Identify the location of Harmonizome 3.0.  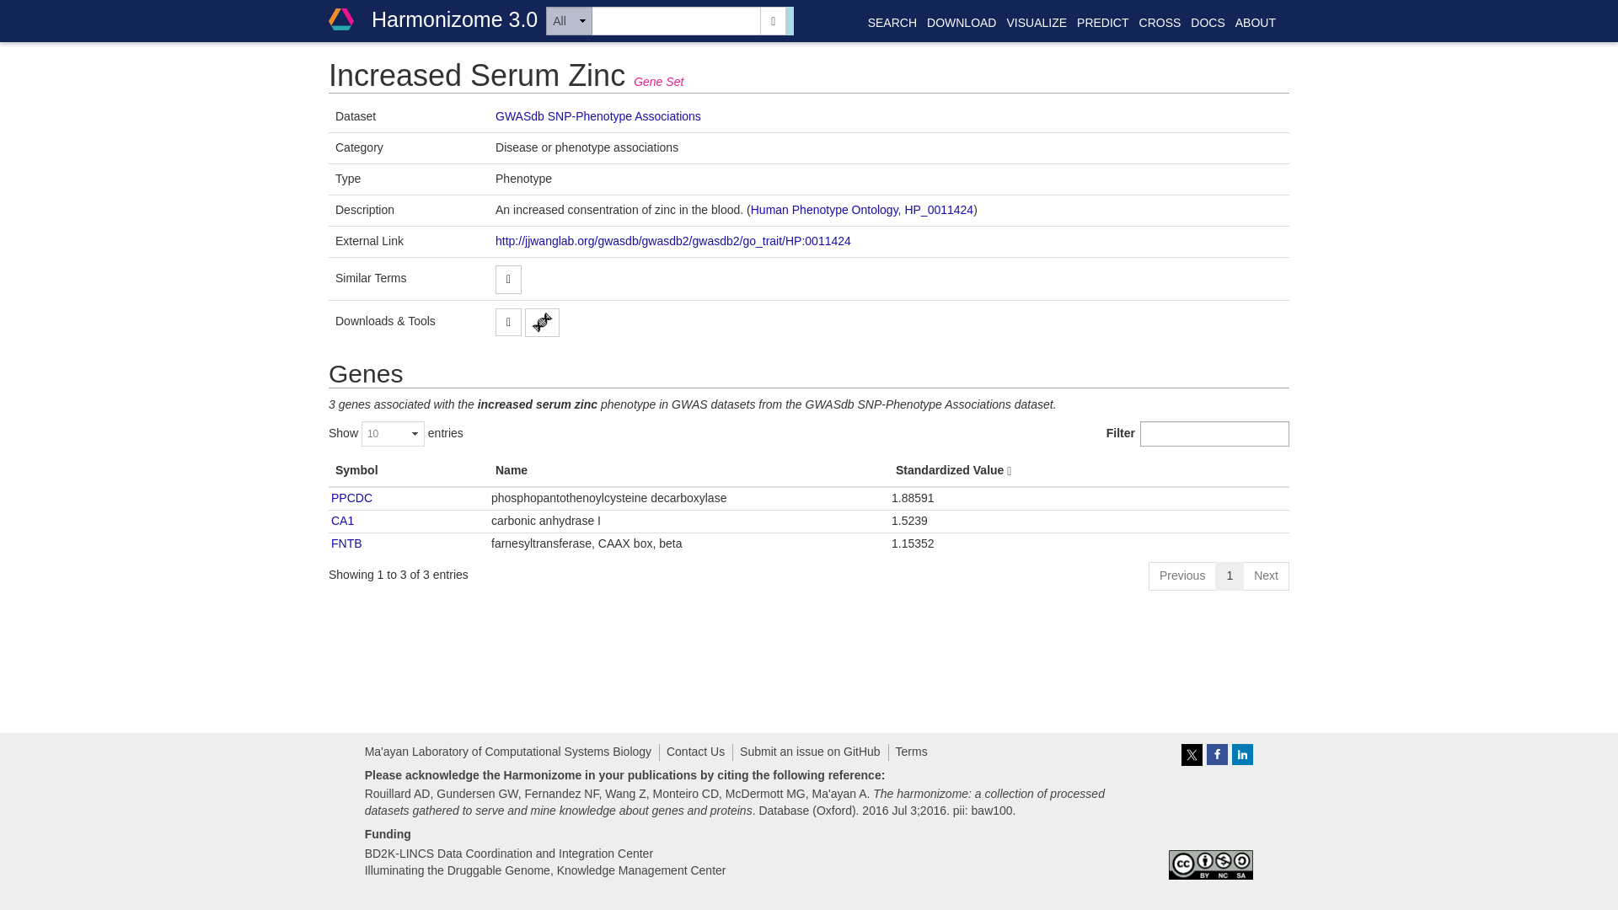
(432, 19).